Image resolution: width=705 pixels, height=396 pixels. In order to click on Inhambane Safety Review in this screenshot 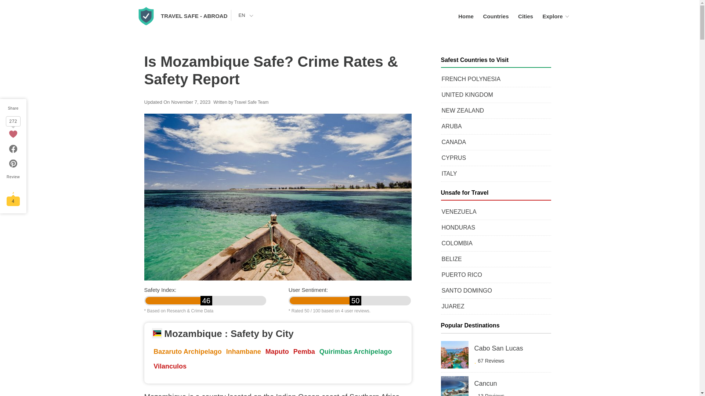, I will do `click(243, 351)`.